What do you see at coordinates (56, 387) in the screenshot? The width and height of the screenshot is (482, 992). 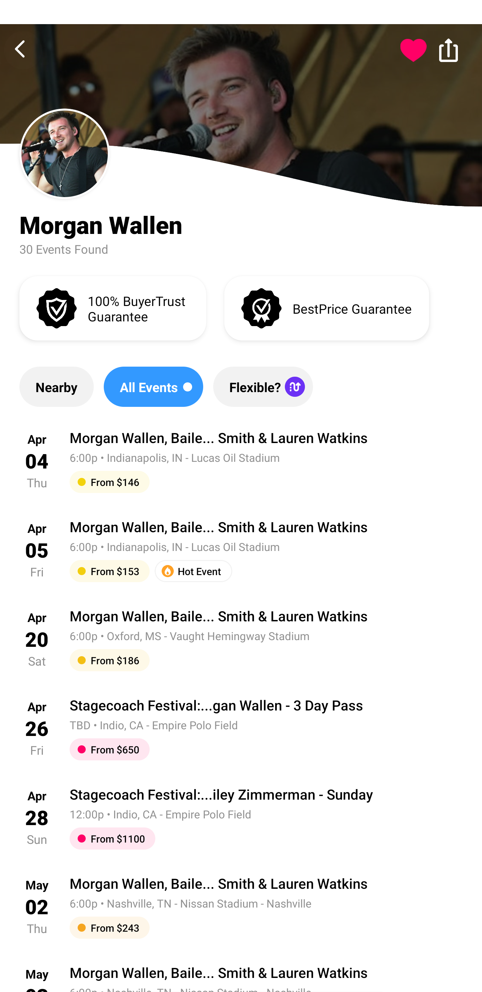 I see `Nearby` at bounding box center [56, 387].